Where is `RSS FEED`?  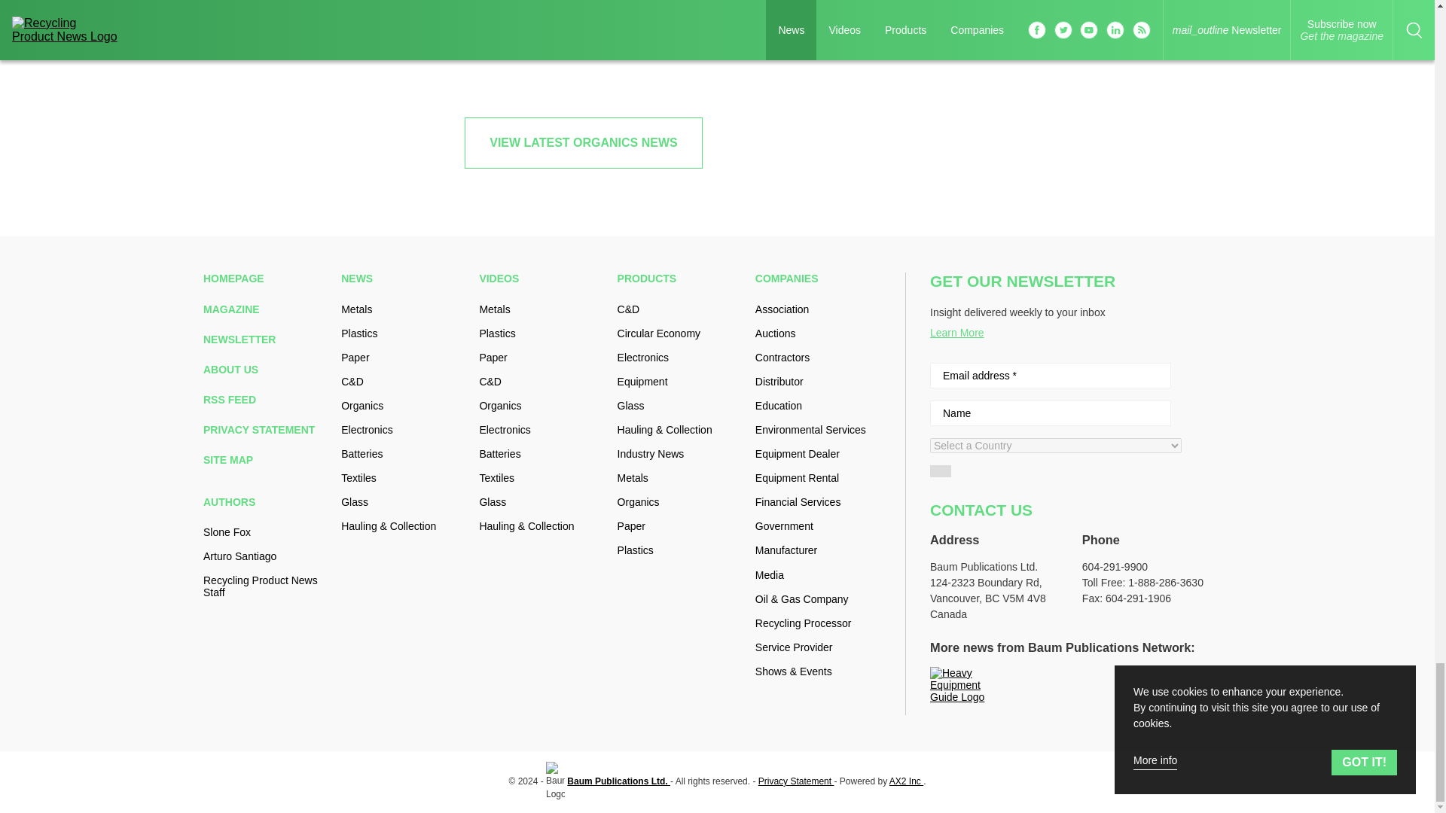 RSS FEED is located at coordinates (267, 399).